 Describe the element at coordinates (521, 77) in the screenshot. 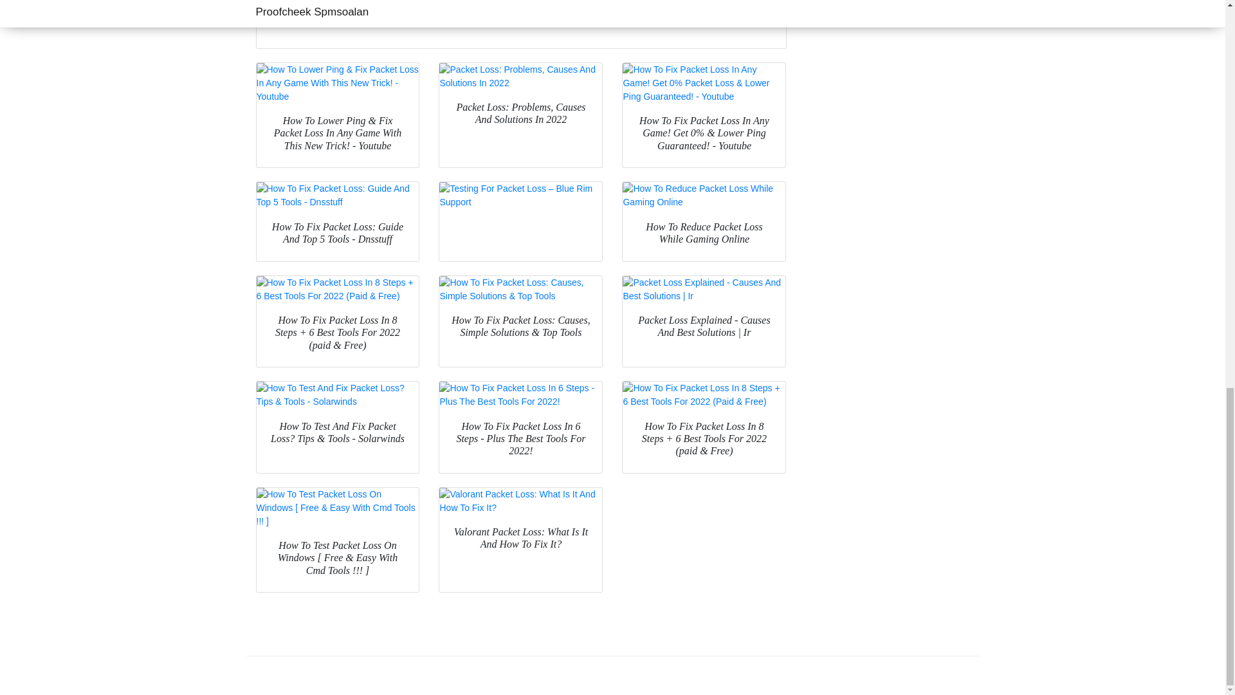

I see `Packet Loss: Problems, Causes And Solutions In 2022 ` at that location.